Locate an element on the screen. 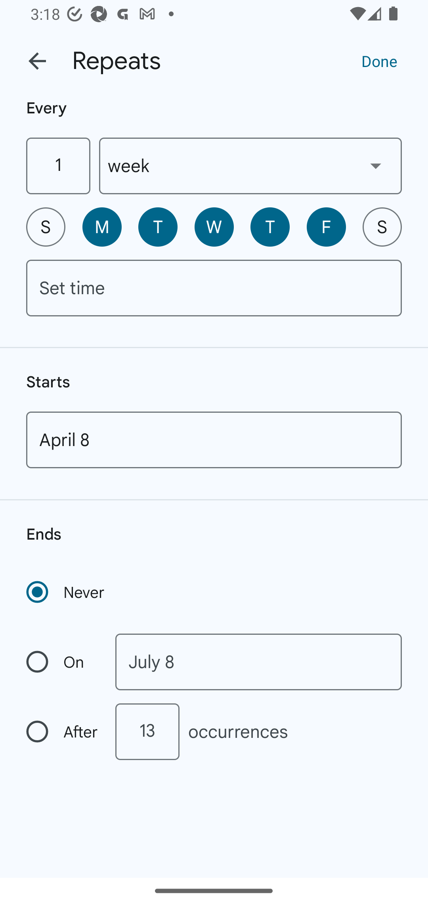 This screenshot has height=904, width=428. T Tuesday, selected is located at coordinates (158, 227).